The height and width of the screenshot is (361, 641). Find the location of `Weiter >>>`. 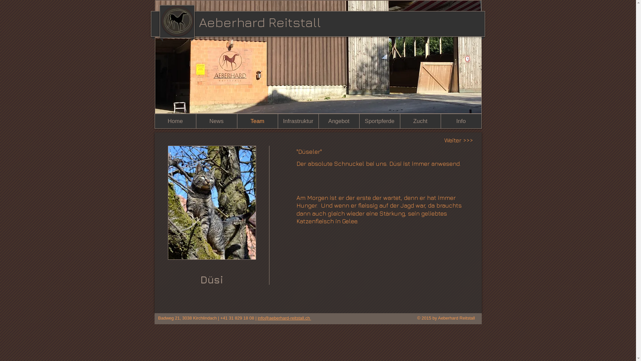

Weiter >>> is located at coordinates (459, 140).